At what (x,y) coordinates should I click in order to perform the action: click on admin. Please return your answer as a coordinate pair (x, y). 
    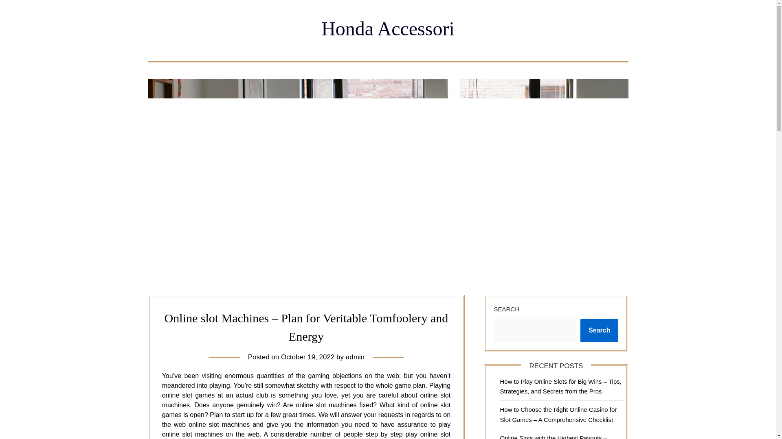
    Looking at the image, I should click on (355, 357).